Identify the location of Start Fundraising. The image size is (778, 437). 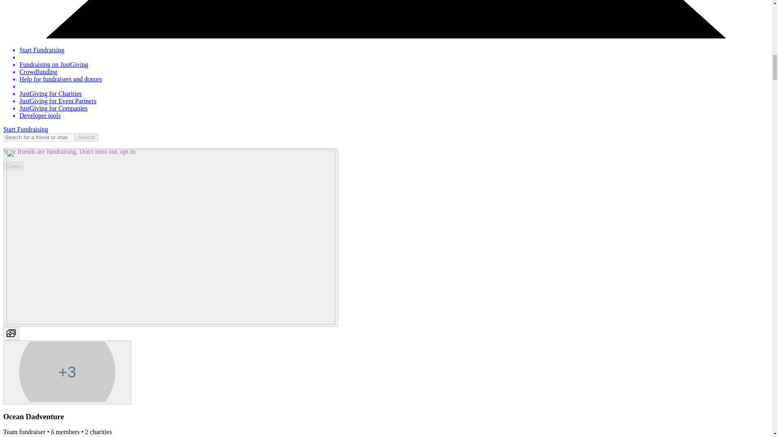
(42, 49).